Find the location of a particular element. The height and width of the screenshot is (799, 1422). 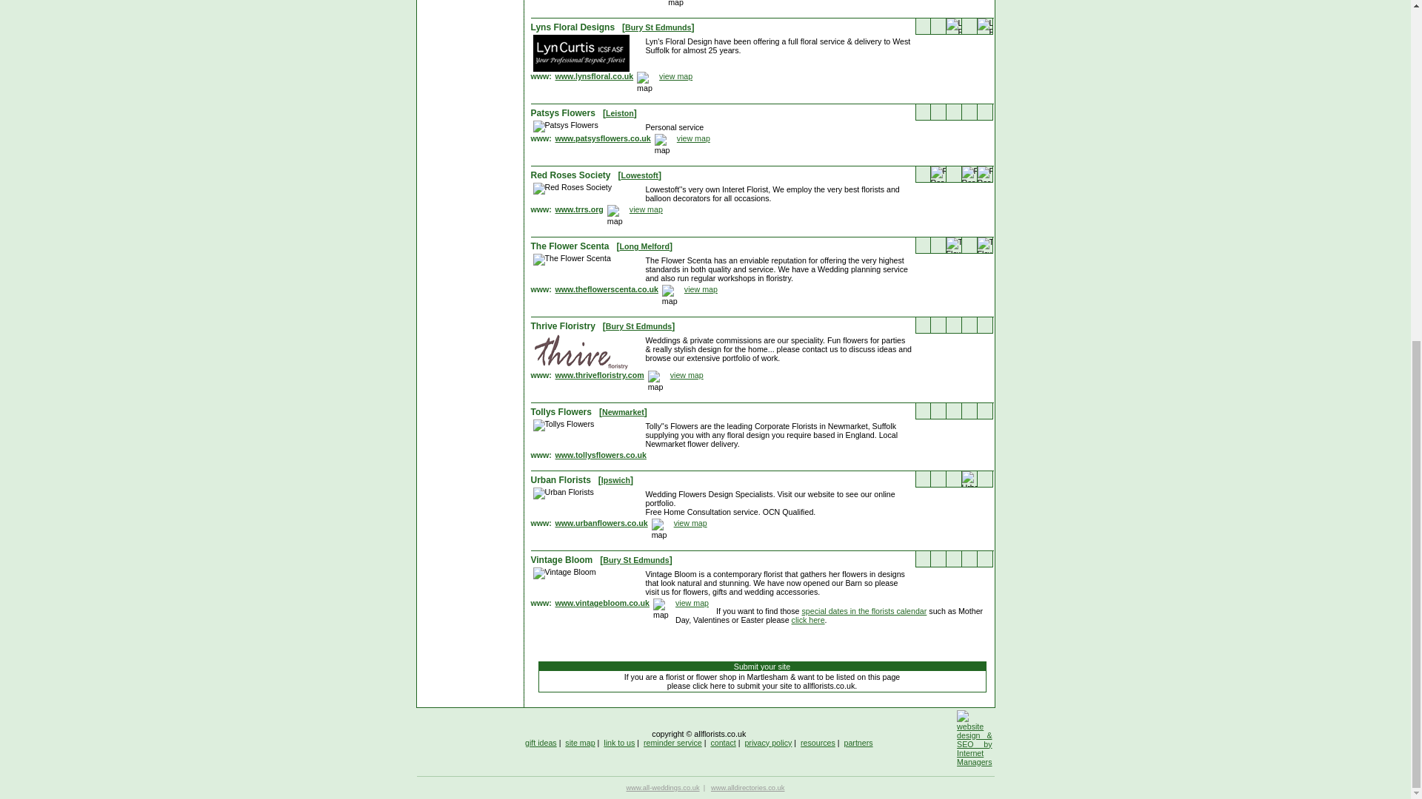

Lowestoft is located at coordinates (640, 175).